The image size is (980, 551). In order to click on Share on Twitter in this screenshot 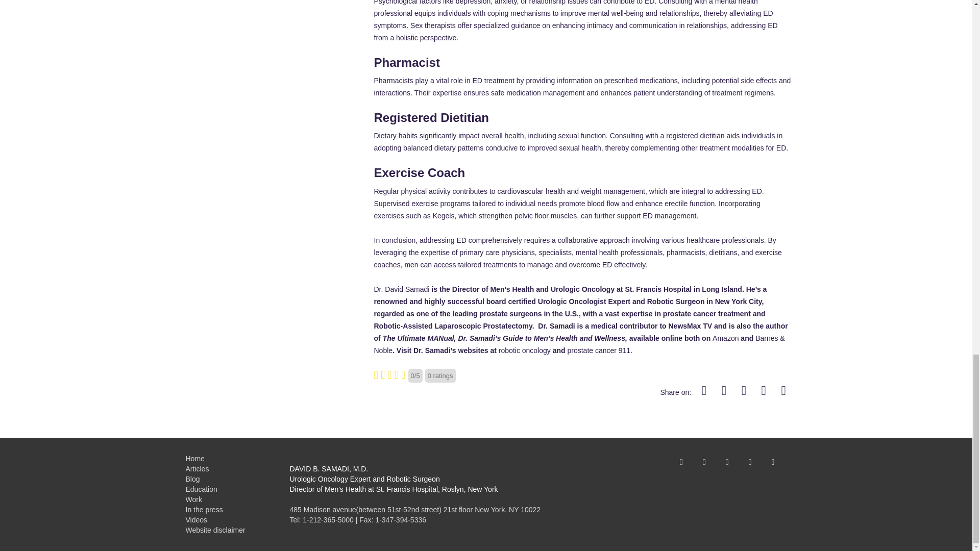, I will do `click(725, 392)`.